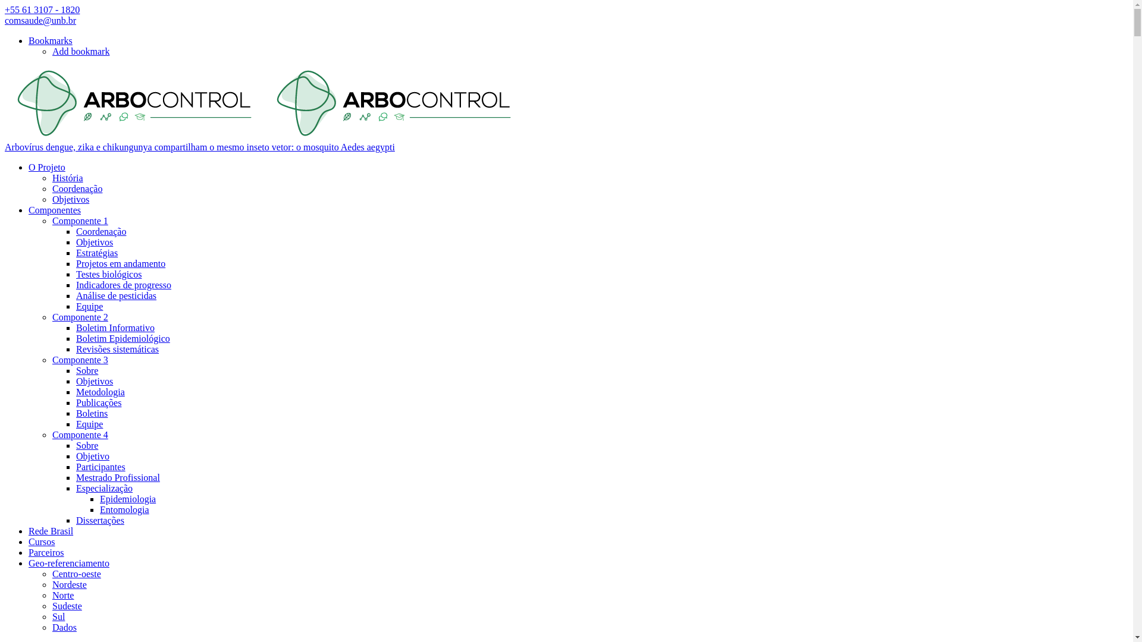  What do you see at coordinates (80, 317) in the screenshot?
I see `Componente 2` at bounding box center [80, 317].